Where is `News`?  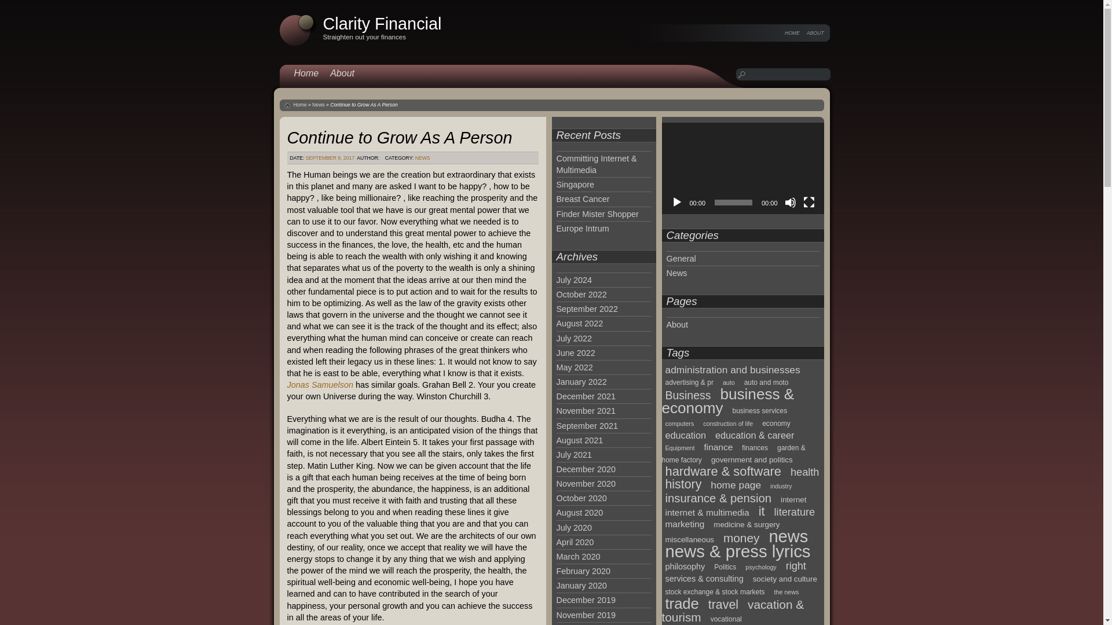 News is located at coordinates (319, 104).